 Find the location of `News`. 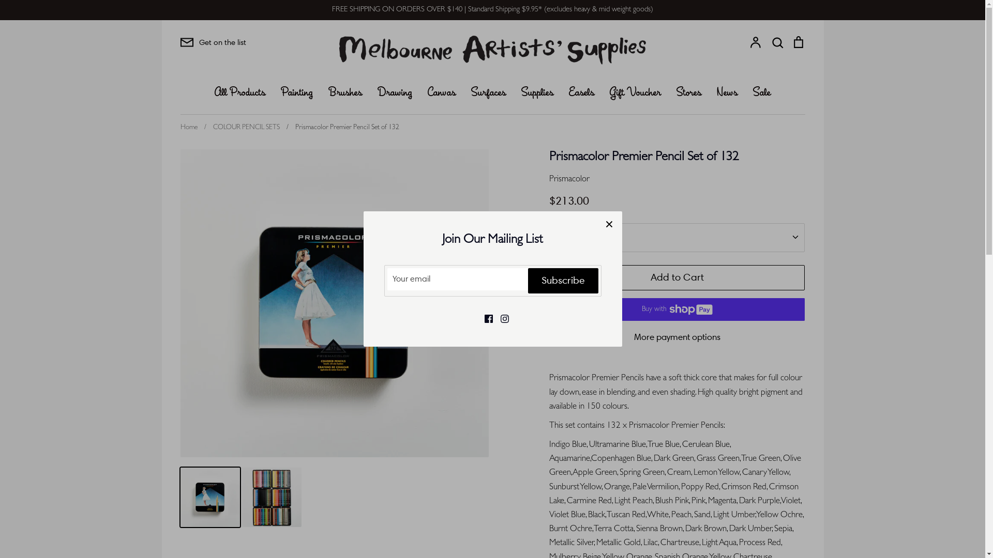

News is located at coordinates (727, 93).